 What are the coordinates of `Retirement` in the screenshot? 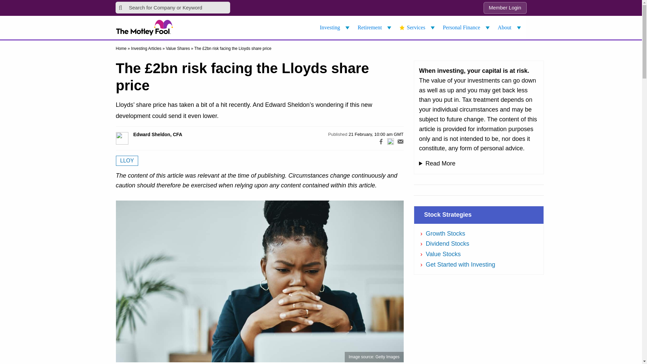 It's located at (375, 28).